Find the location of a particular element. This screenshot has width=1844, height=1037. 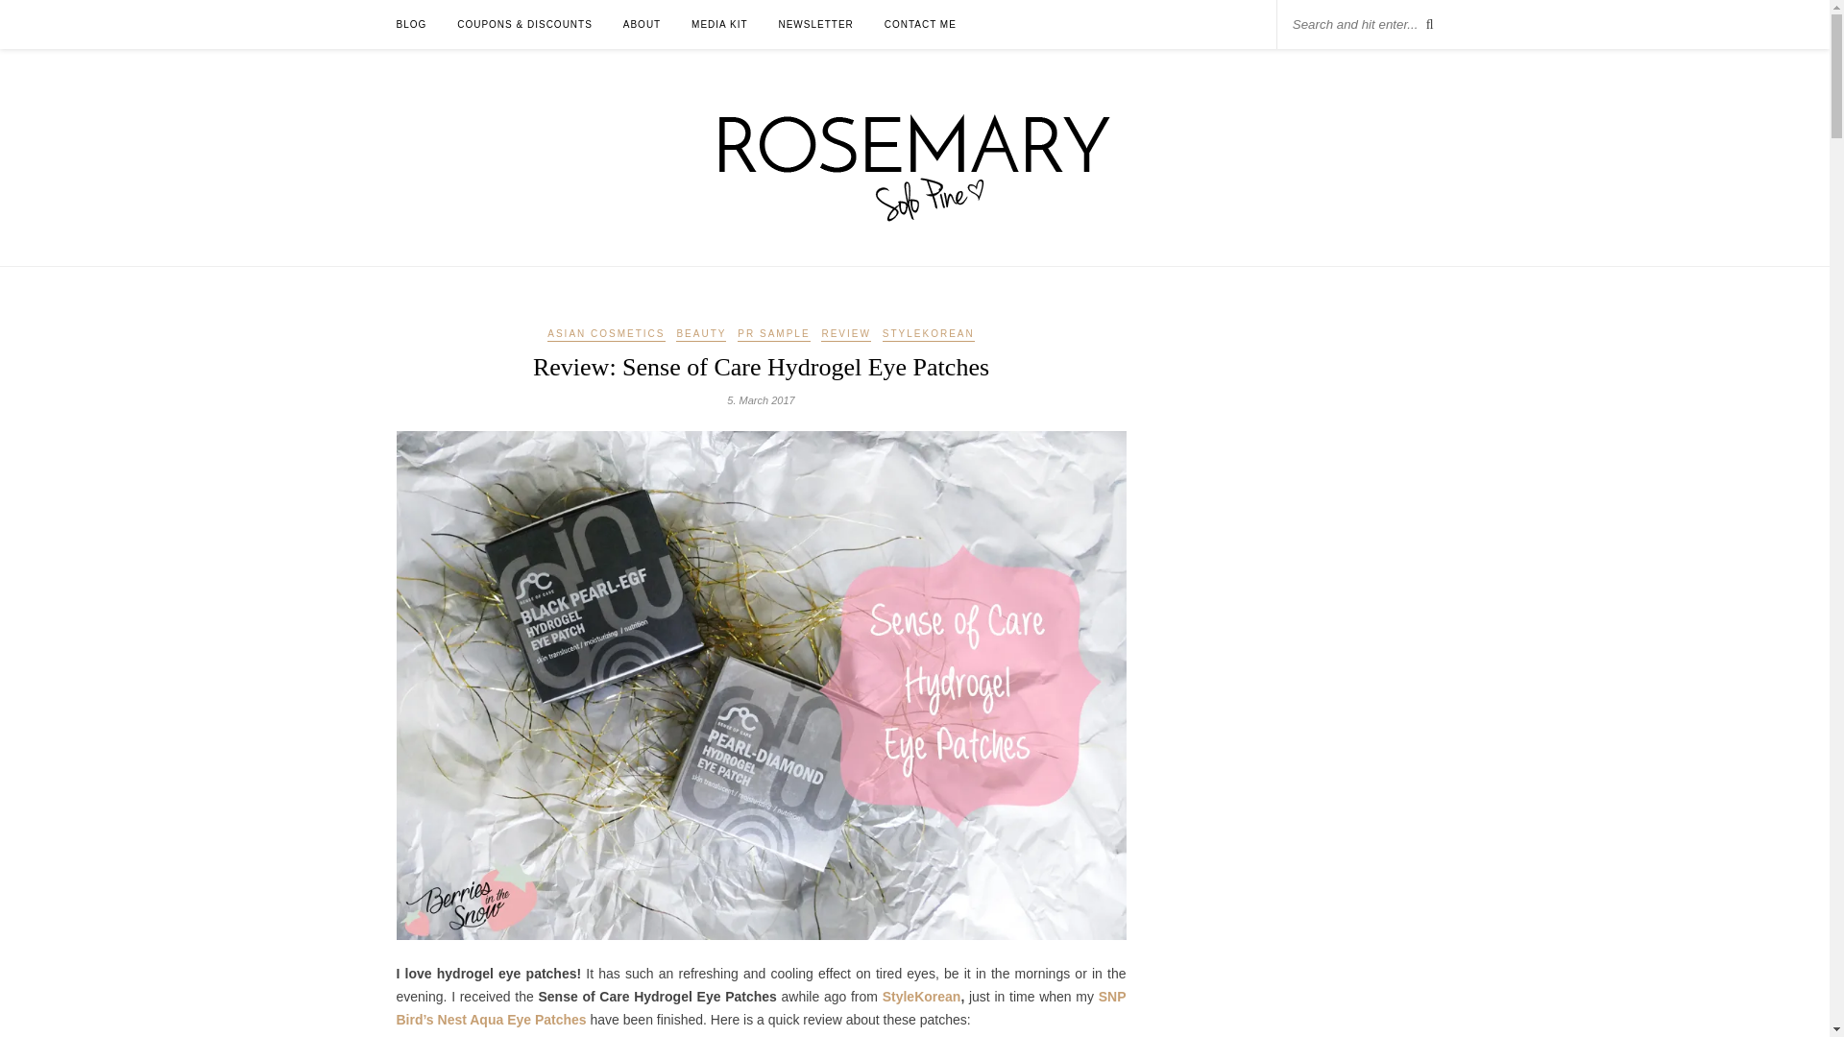

BEAUTY is located at coordinates (701, 335).